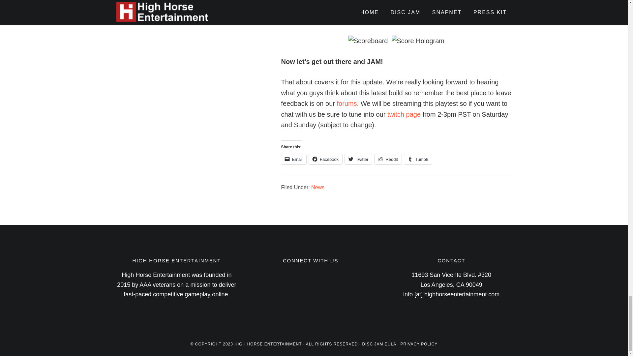 The width and height of the screenshot is (633, 356). I want to click on forums, so click(347, 104).